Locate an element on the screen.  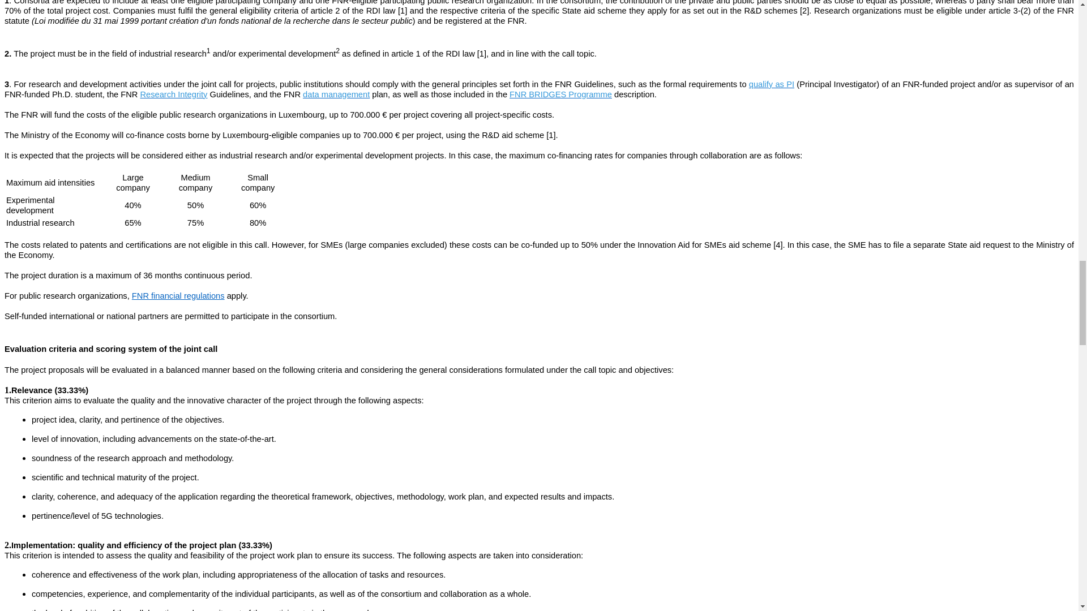
FNR financial regulations is located at coordinates (178, 296).